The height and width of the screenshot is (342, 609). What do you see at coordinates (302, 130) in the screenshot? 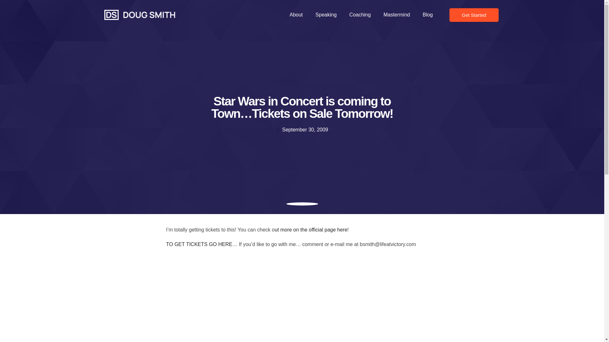
I see `September 30, 2009` at bounding box center [302, 130].